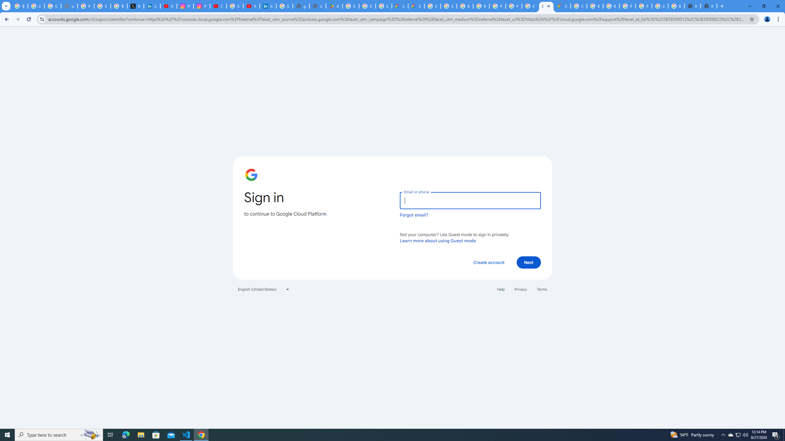 The image size is (785, 441). I want to click on Google Cloud Estimate Summary, so click(562, 6).